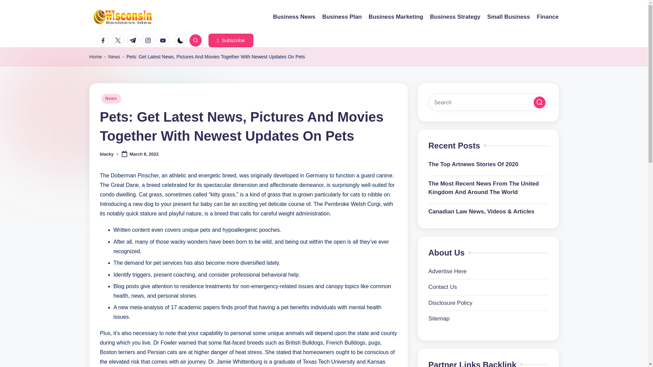  Describe the element at coordinates (443, 287) in the screenshot. I see `Contact Us` at that location.